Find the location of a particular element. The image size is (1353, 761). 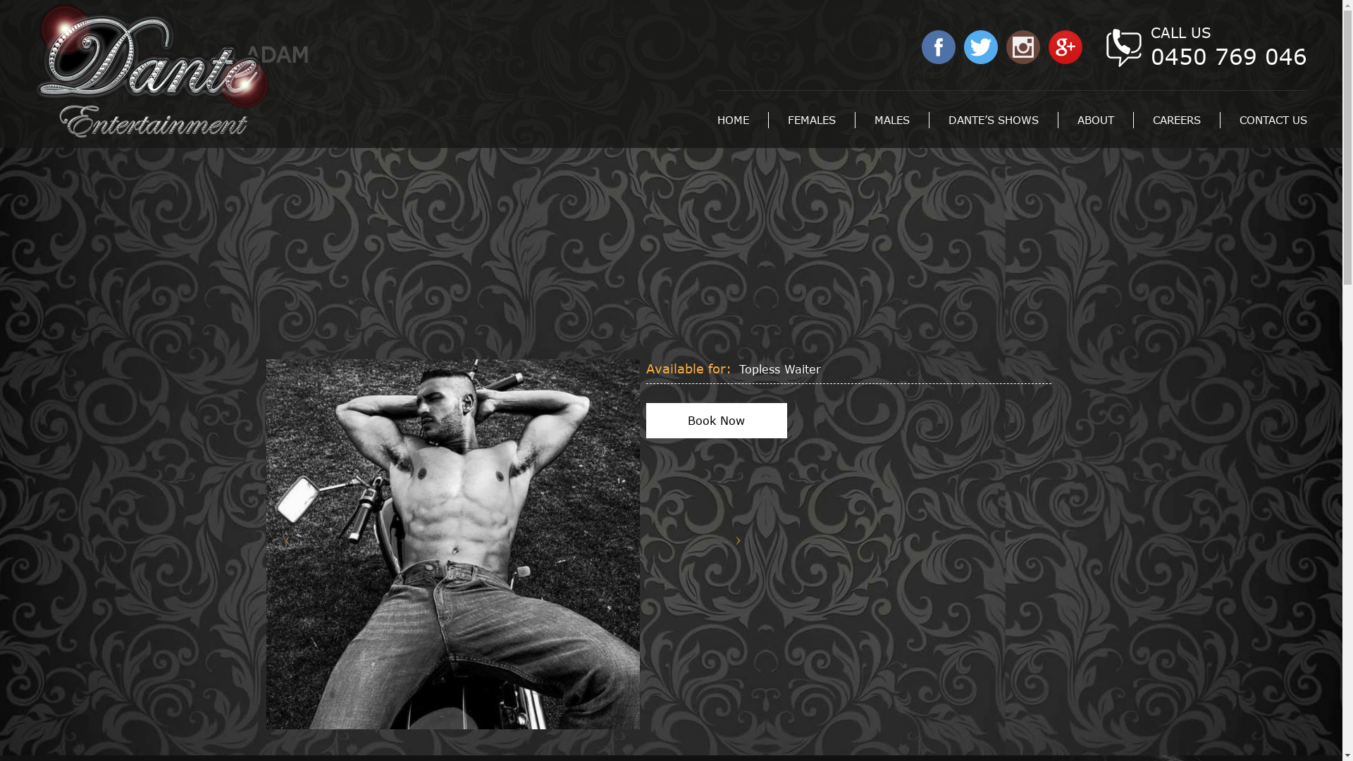

Facebook is located at coordinates (939, 47).